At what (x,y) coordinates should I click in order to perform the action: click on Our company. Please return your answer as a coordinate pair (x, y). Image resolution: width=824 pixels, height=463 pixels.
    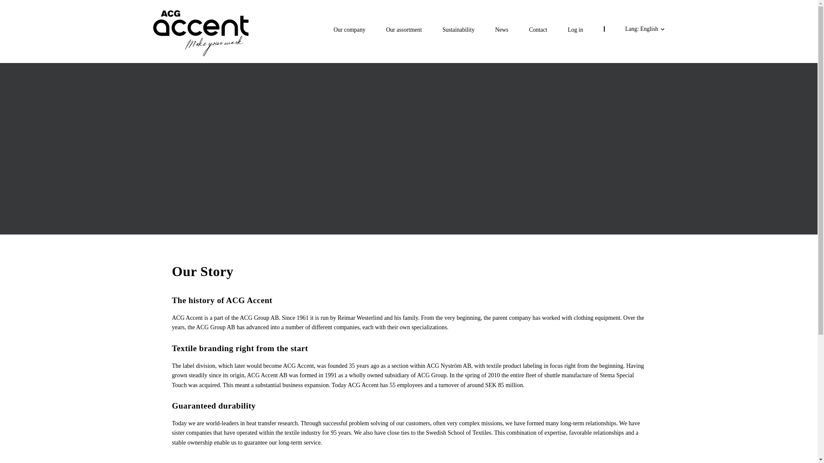
    Looking at the image, I should click on (349, 30).